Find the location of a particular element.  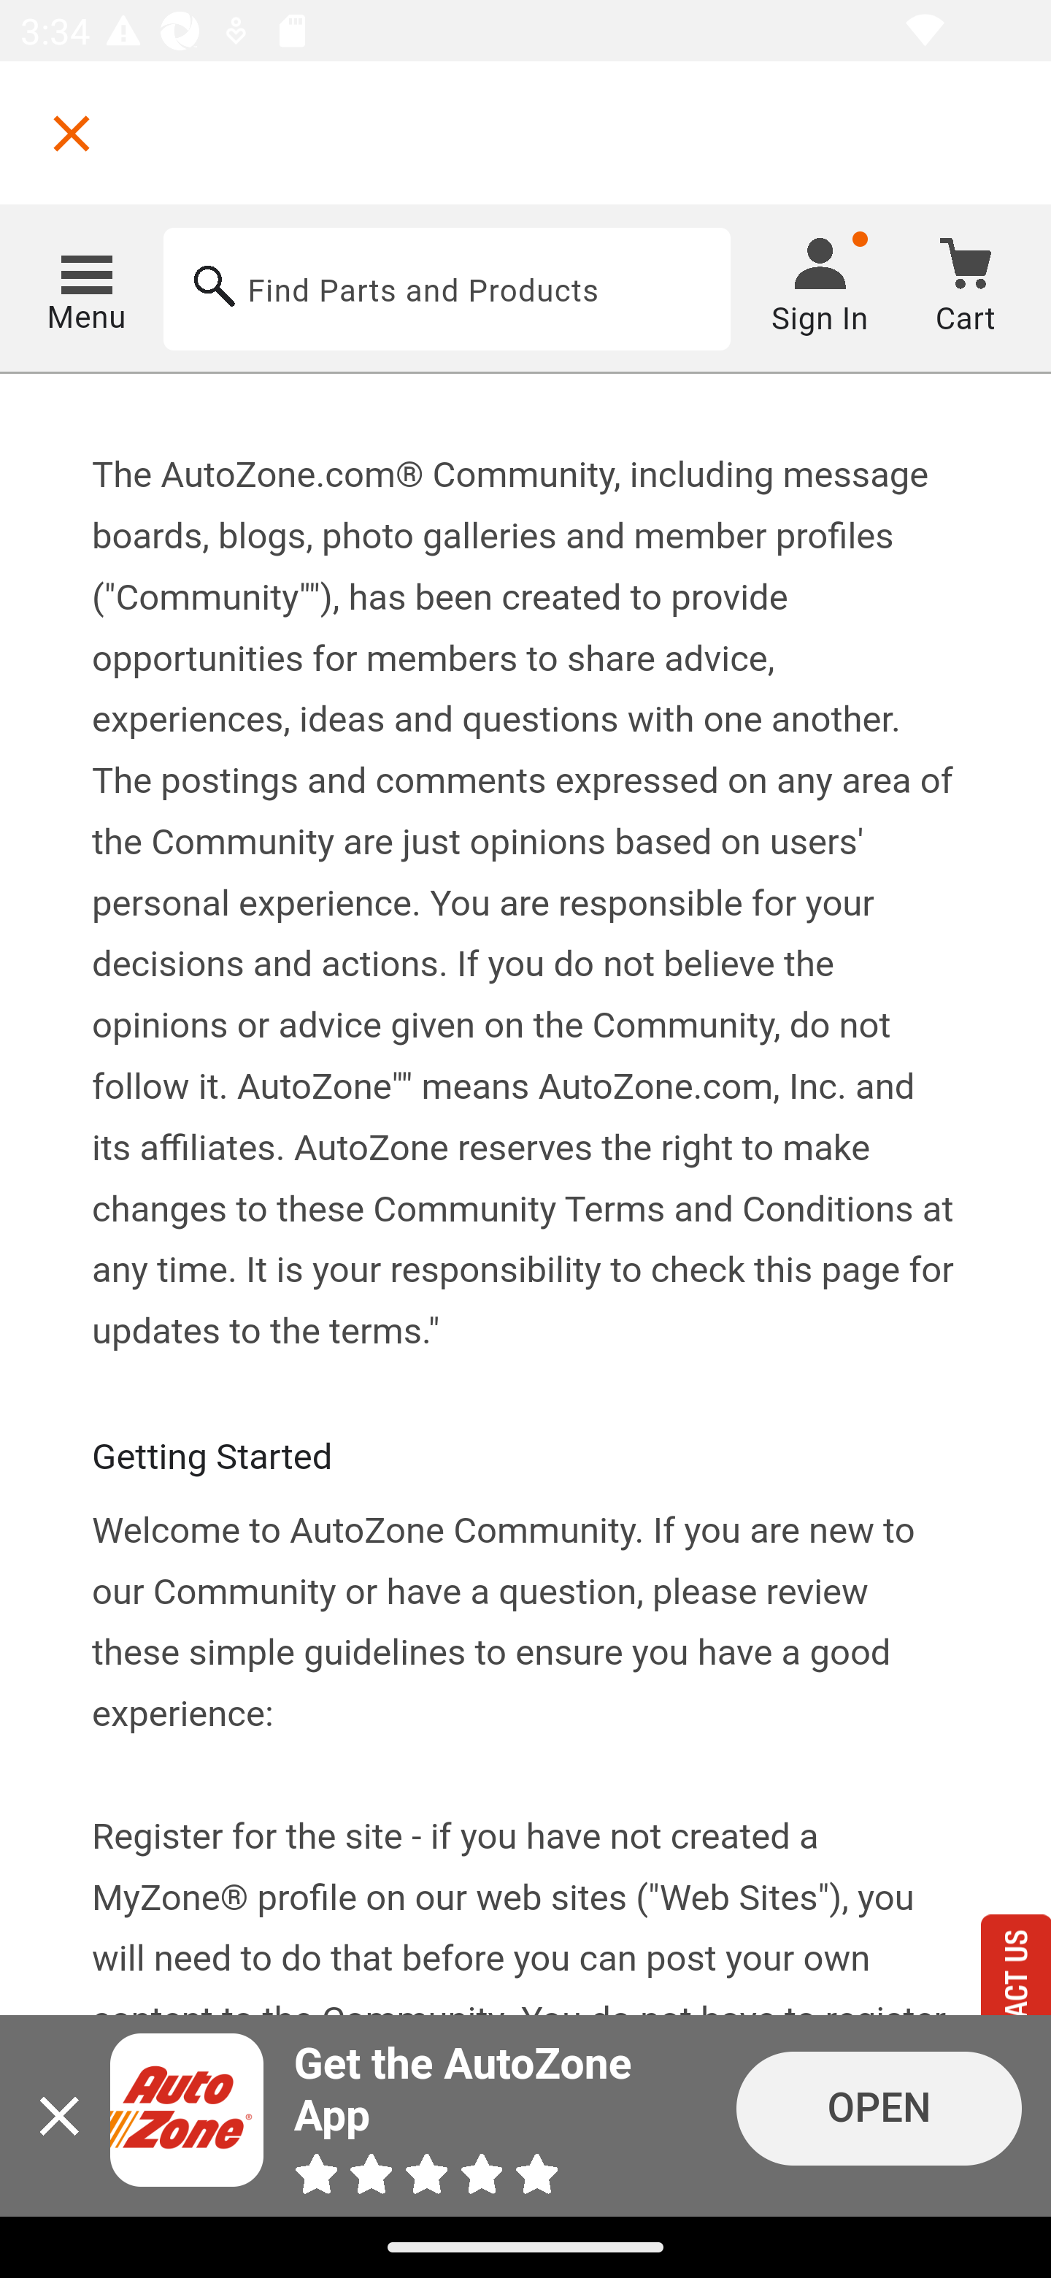

 is located at coordinates (72, 133).